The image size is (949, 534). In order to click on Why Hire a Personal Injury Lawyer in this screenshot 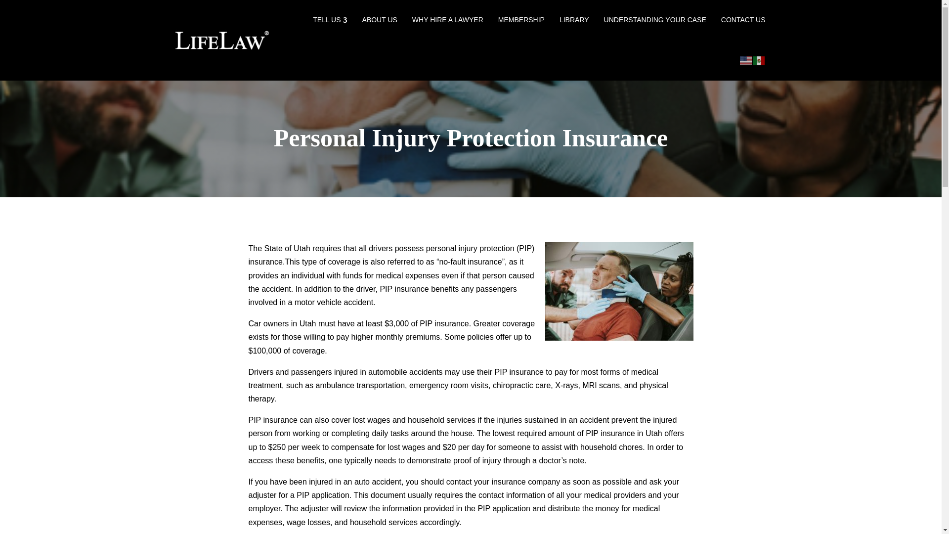, I will do `click(447, 20)`.